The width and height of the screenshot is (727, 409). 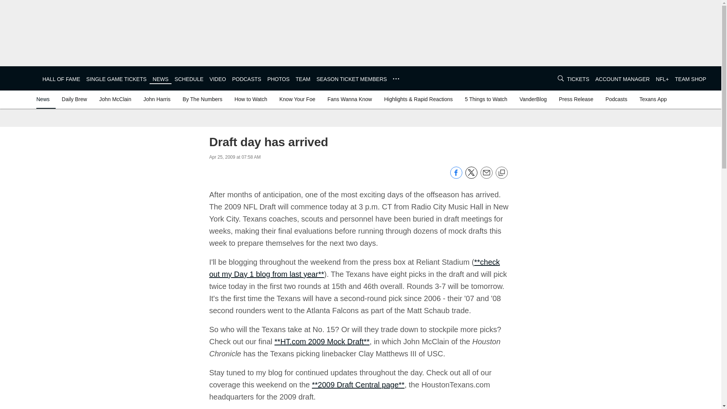 What do you see at coordinates (246, 79) in the screenshot?
I see `PODCASTS` at bounding box center [246, 79].